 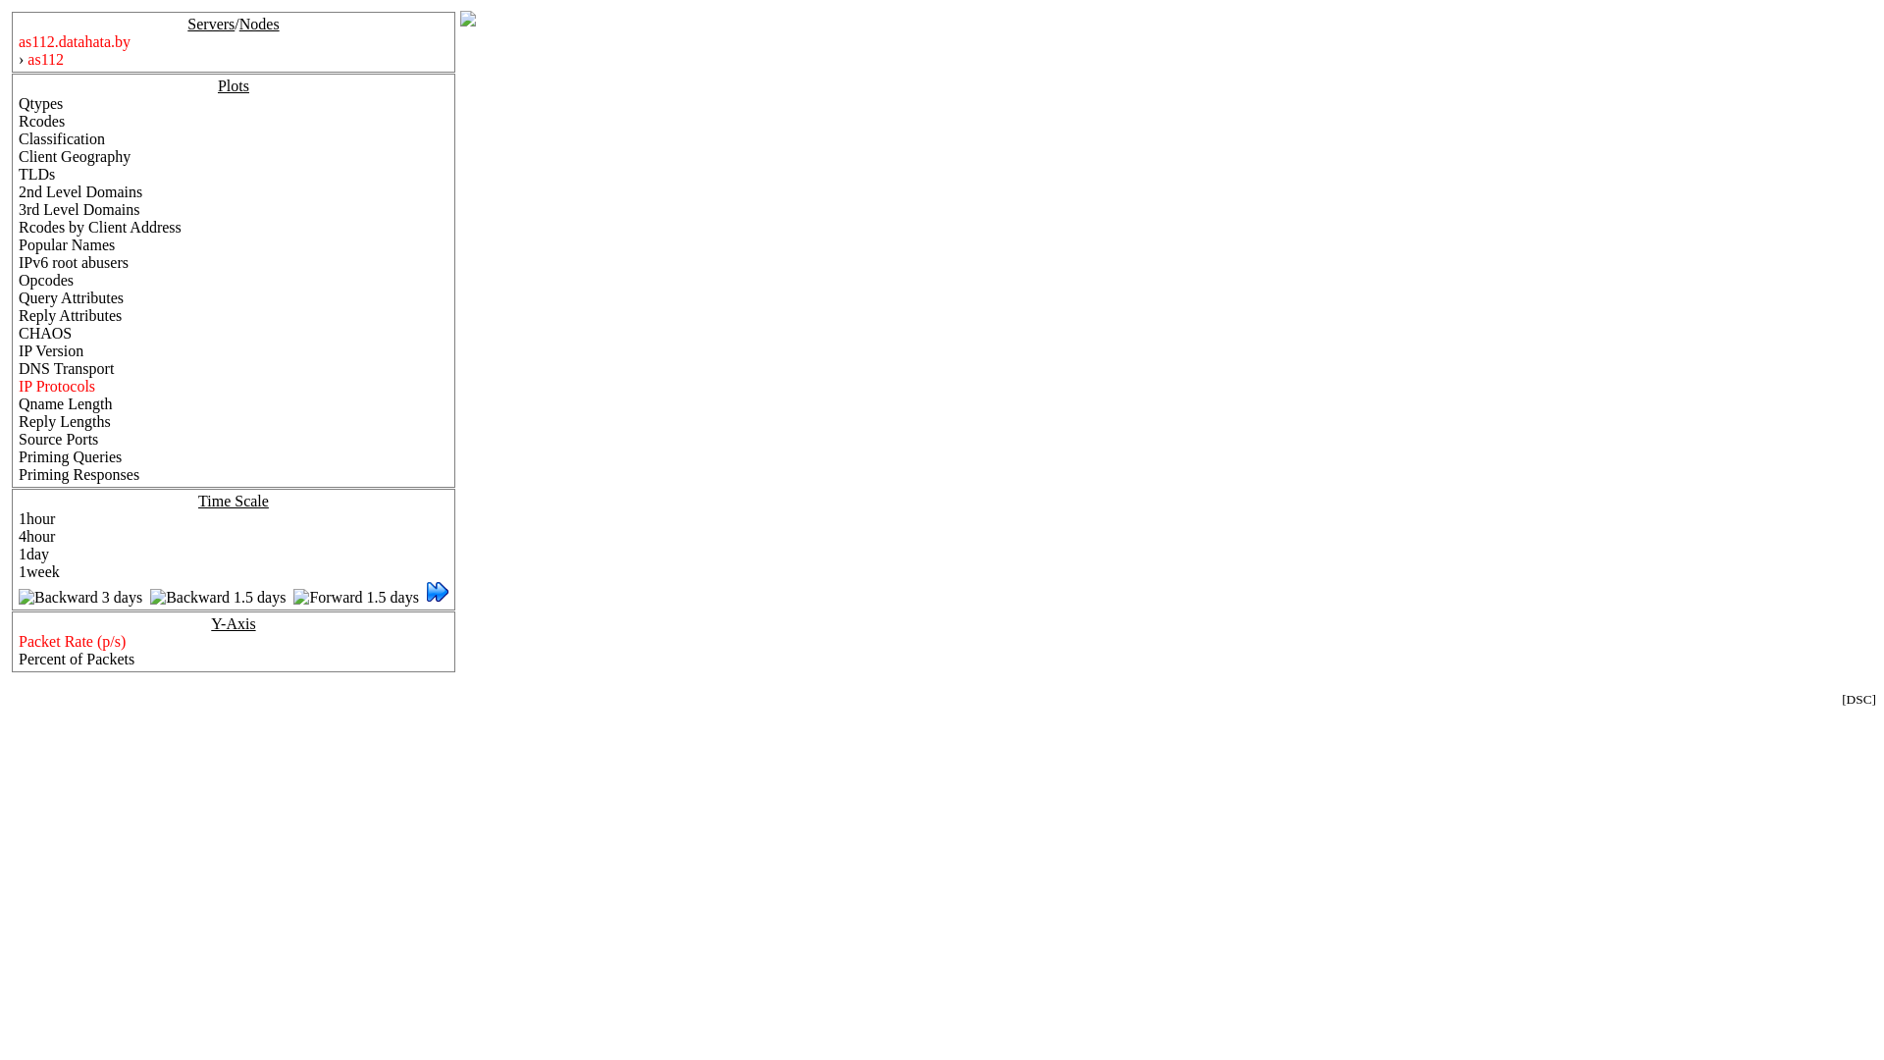 What do you see at coordinates (37, 175) in the screenshot?
I see `TLDs` at bounding box center [37, 175].